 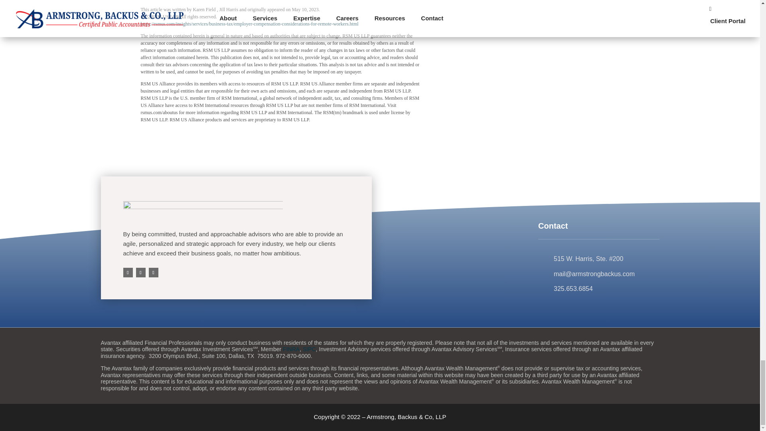 I want to click on Follow on Facebook, so click(x=128, y=272).